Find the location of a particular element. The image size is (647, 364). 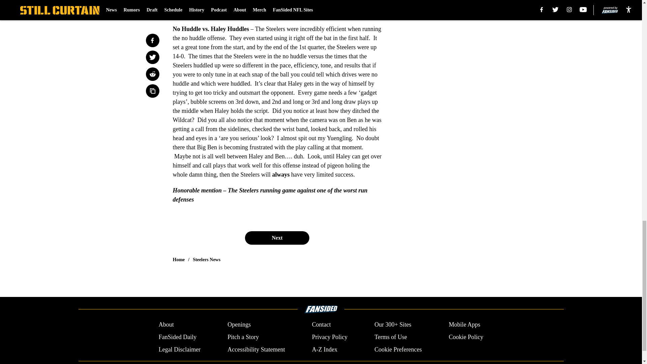

Next is located at coordinates (277, 238).